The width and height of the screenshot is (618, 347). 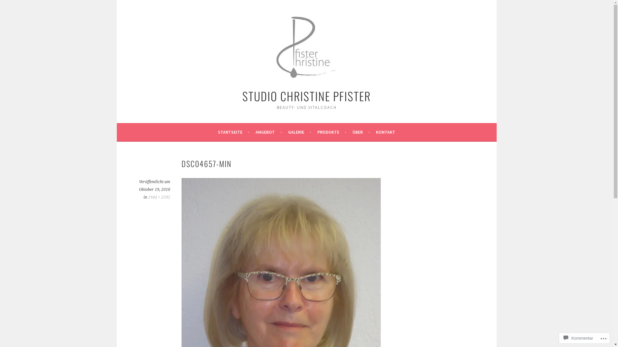 I want to click on KONTAKT, so click(x=386, y=132).